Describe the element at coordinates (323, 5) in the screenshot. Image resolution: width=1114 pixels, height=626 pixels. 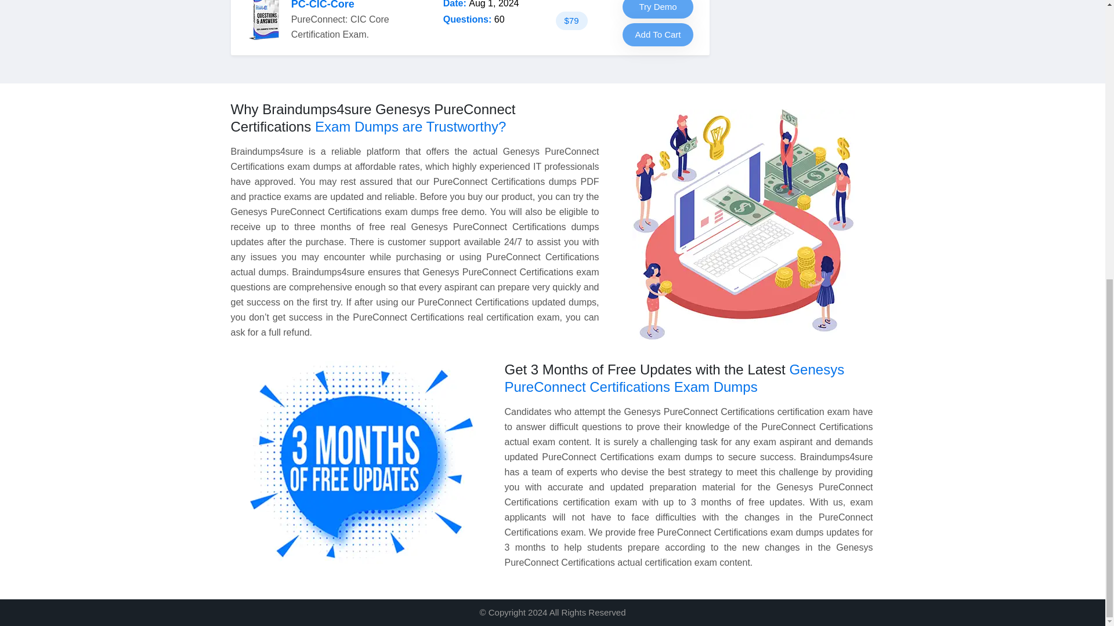
I see `PC-CIC-Core` at that location.